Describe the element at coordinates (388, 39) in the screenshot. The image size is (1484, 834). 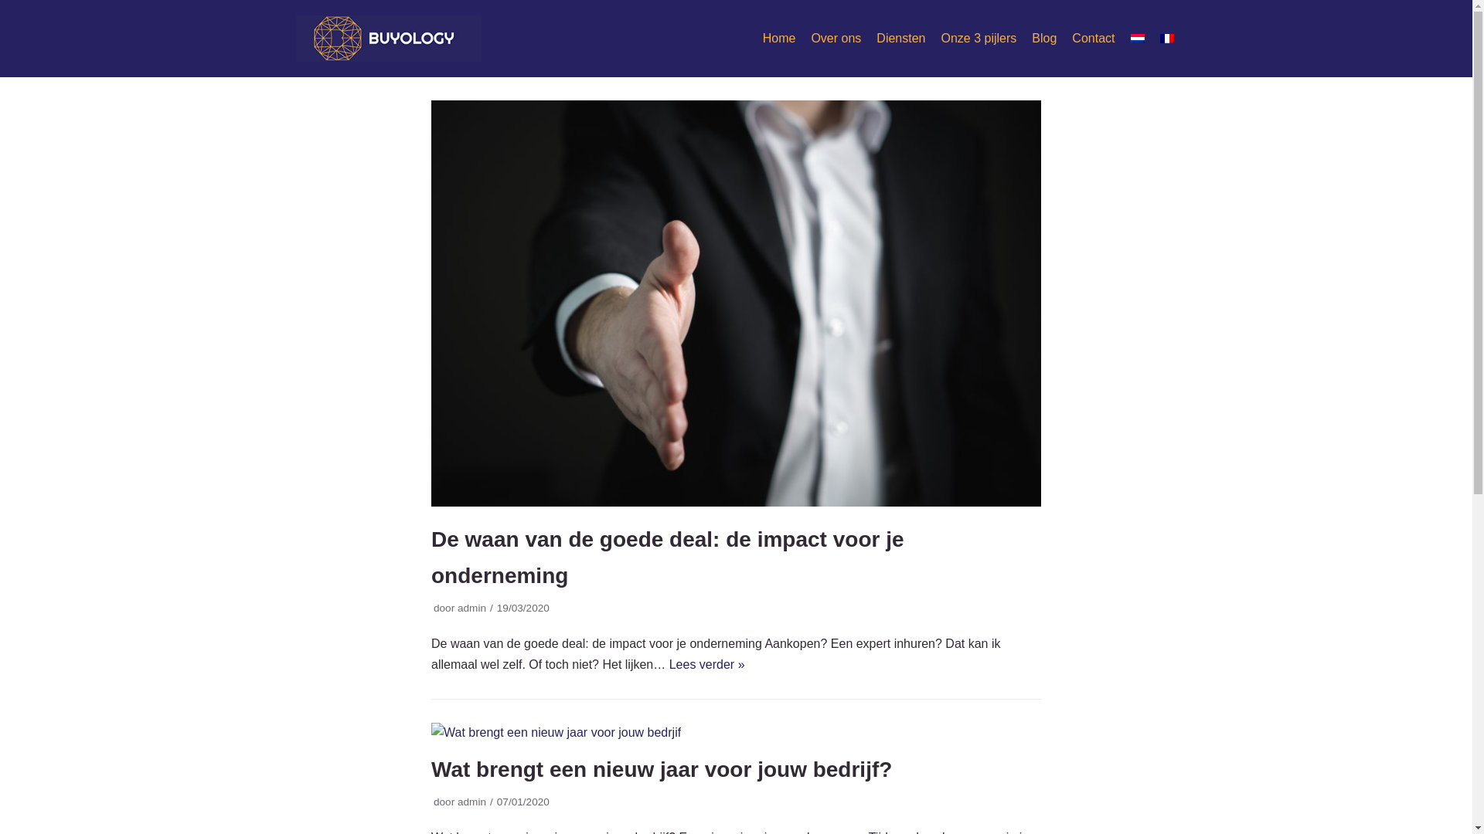
I see `Buyology - The science of buying` at that location.